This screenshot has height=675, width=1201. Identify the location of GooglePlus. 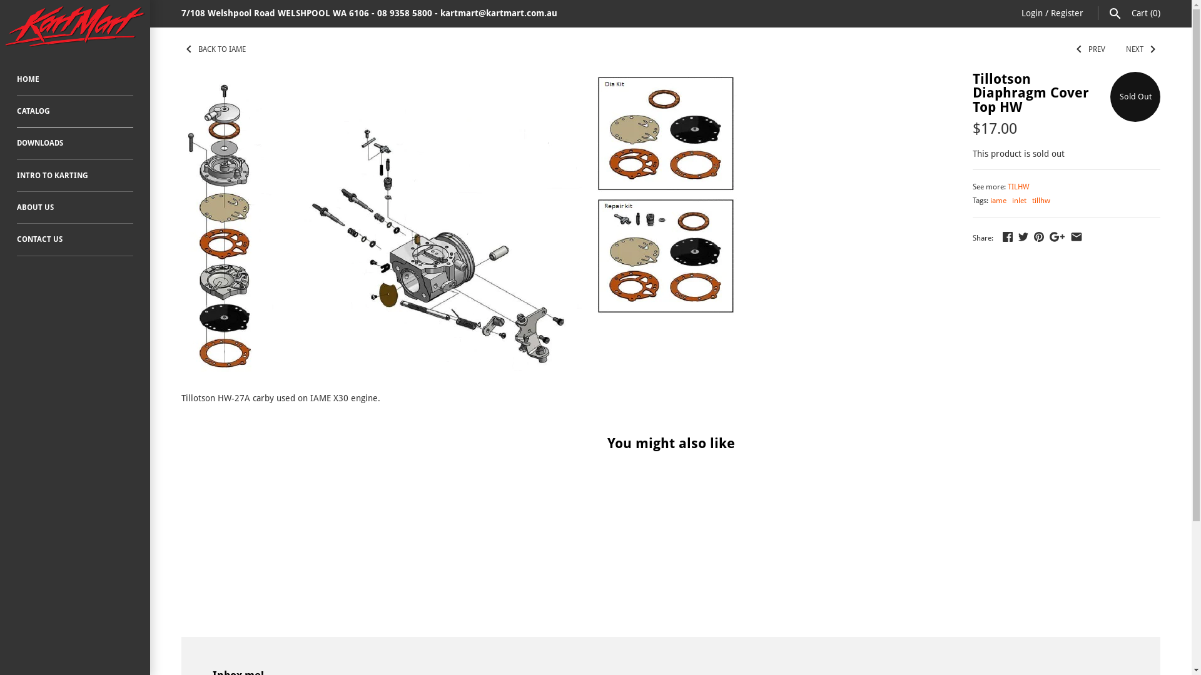
(1057, 237).